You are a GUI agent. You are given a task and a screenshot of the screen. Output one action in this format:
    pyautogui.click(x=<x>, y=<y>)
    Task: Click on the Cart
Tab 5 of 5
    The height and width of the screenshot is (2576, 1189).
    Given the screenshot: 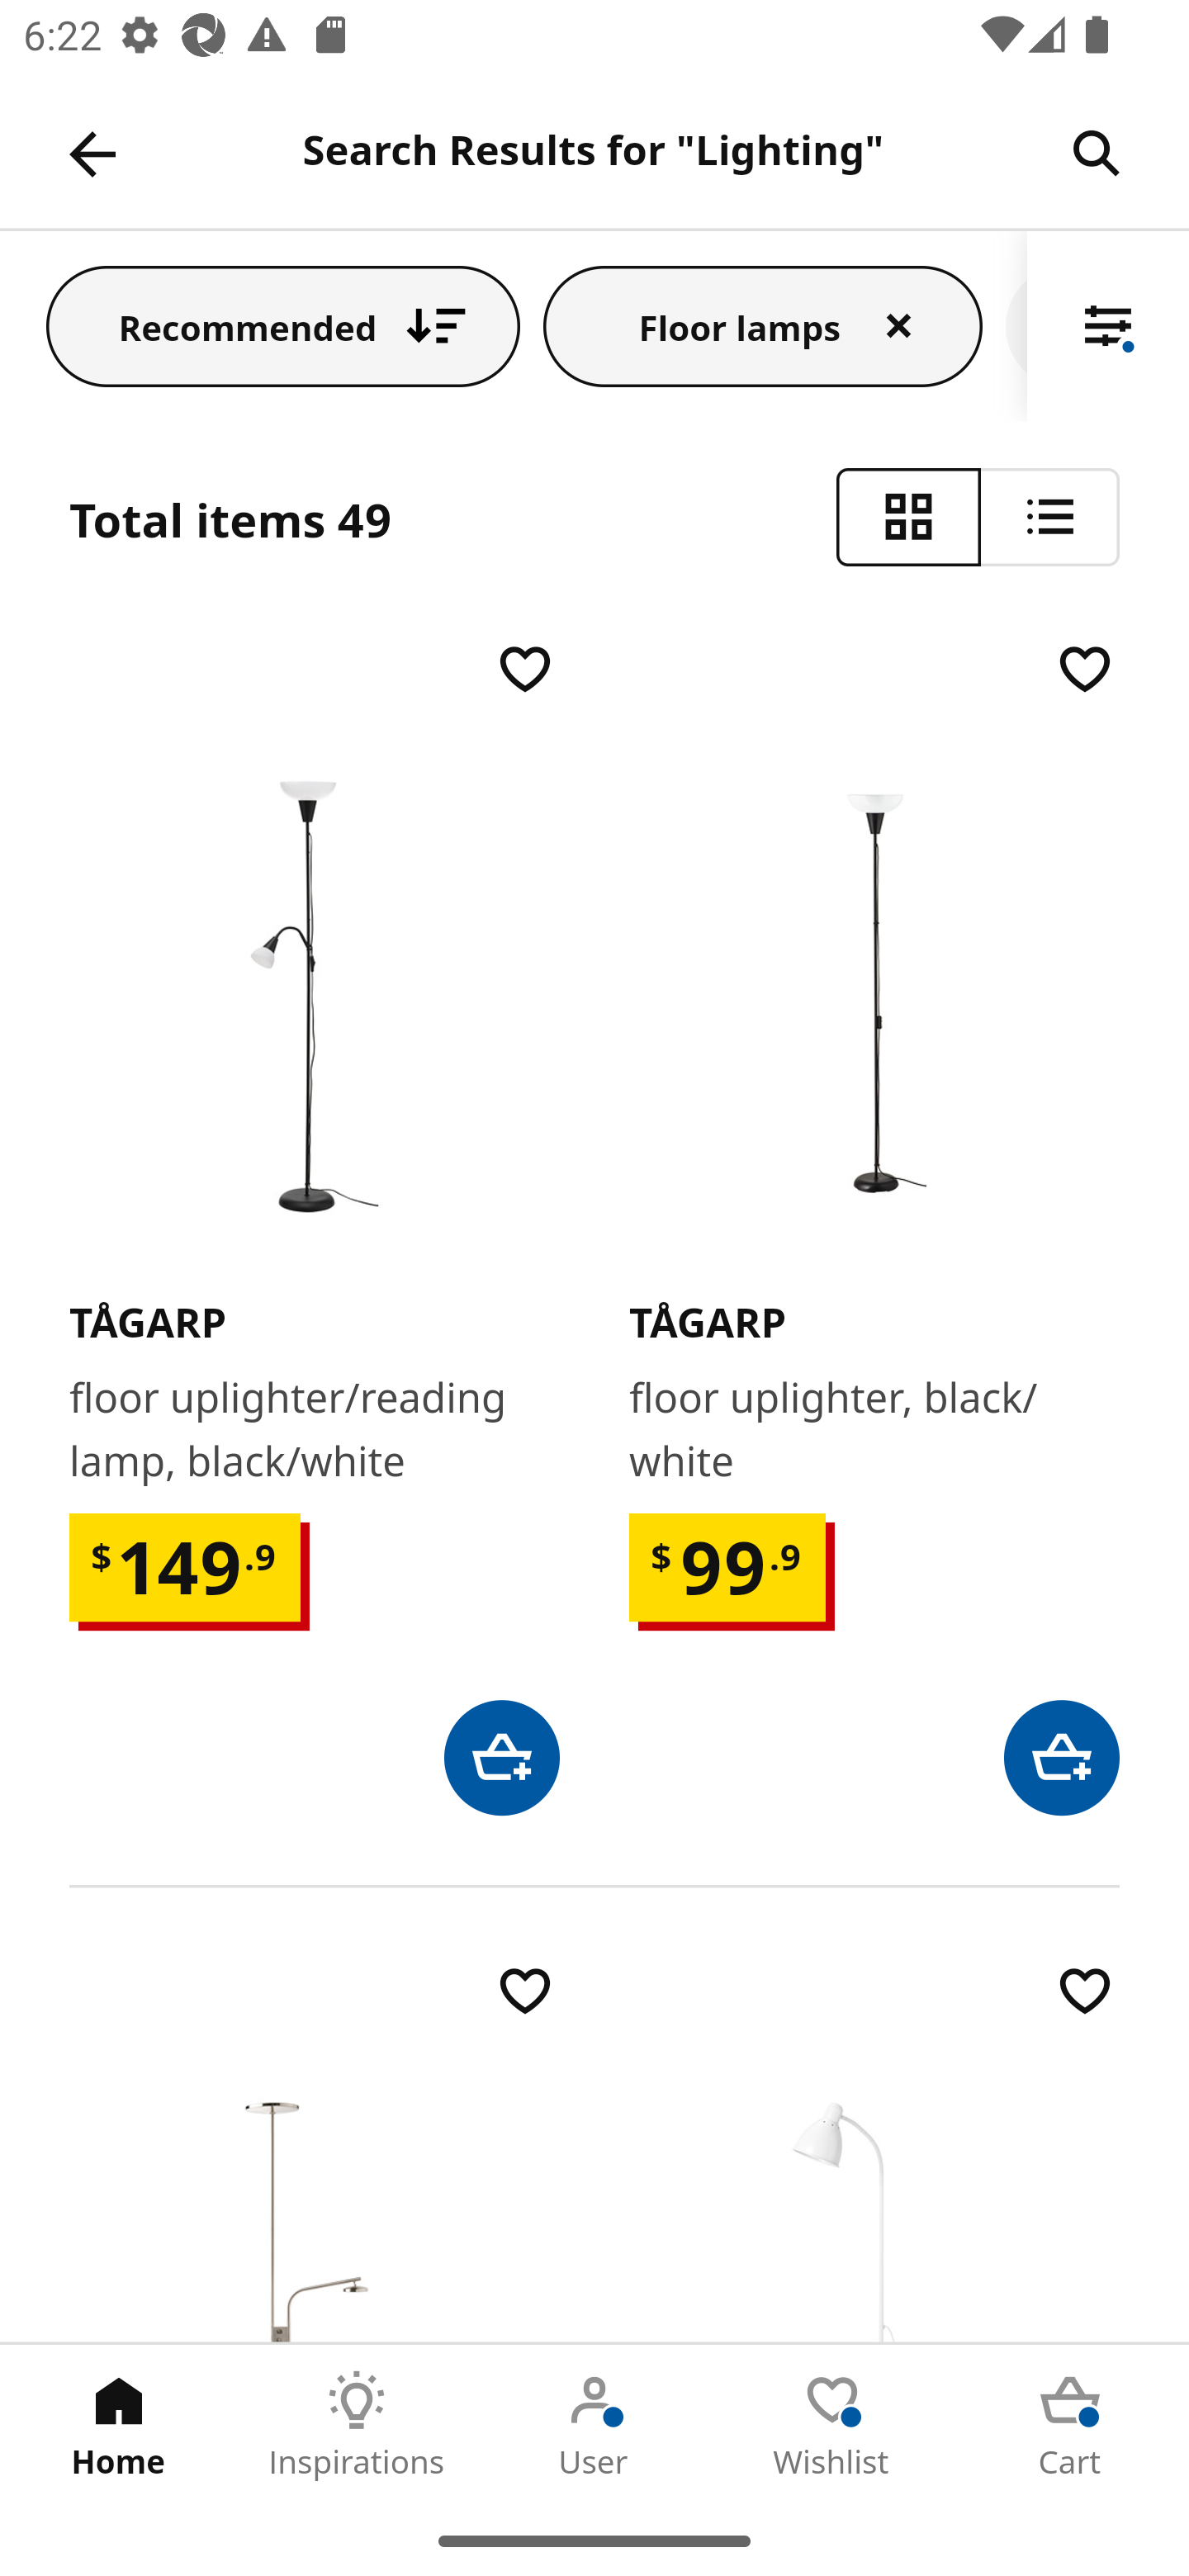 What is the action you would take?
    pyautogui.click(x=1070, y=2425)
    